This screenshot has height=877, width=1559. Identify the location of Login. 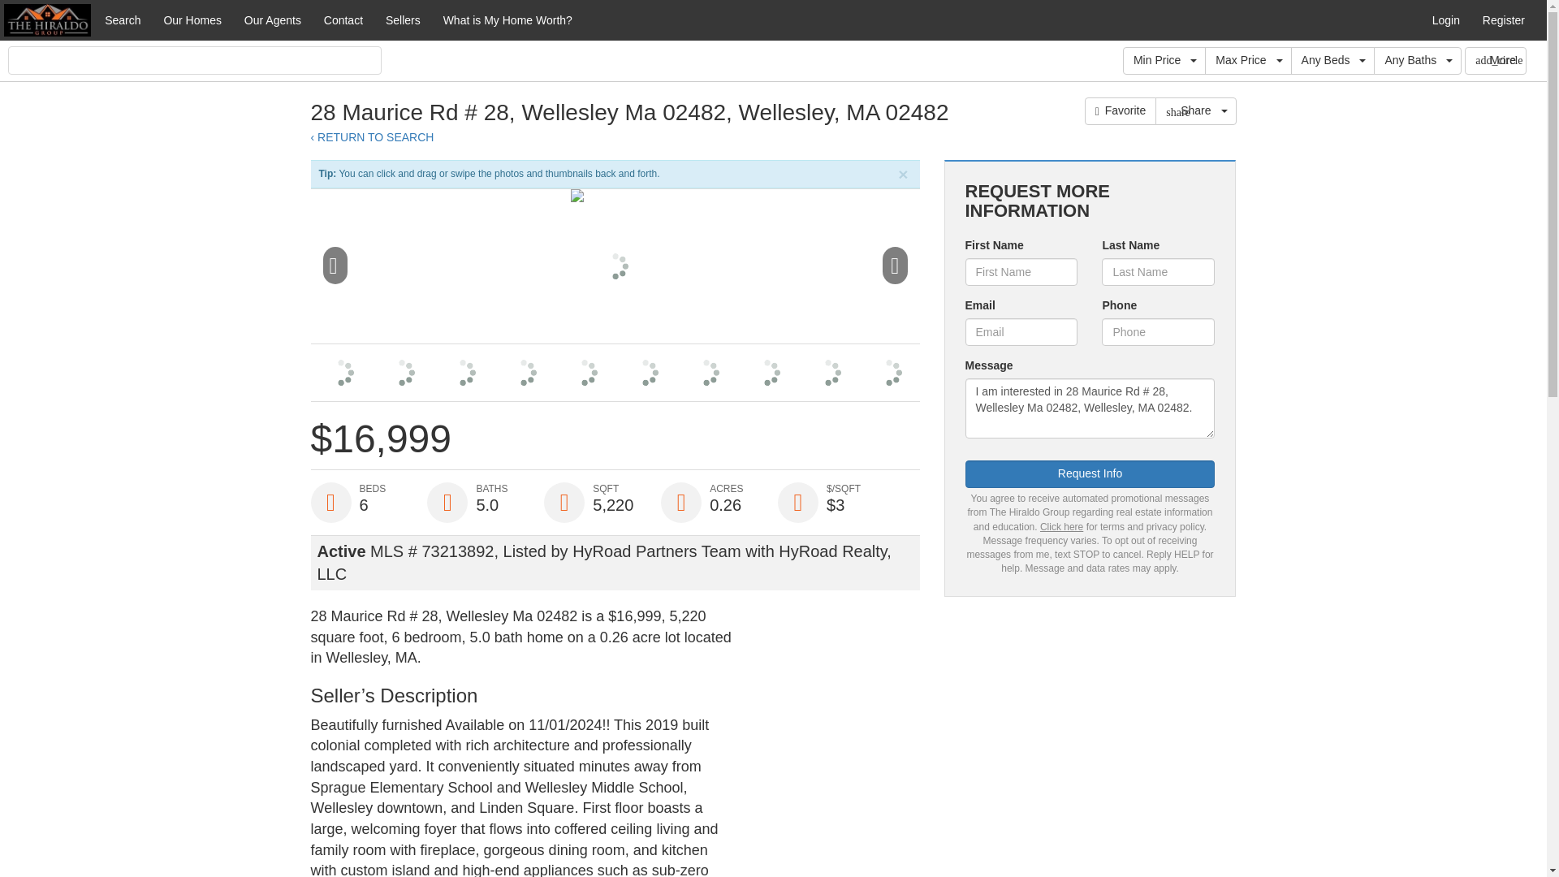
(1445, 19).